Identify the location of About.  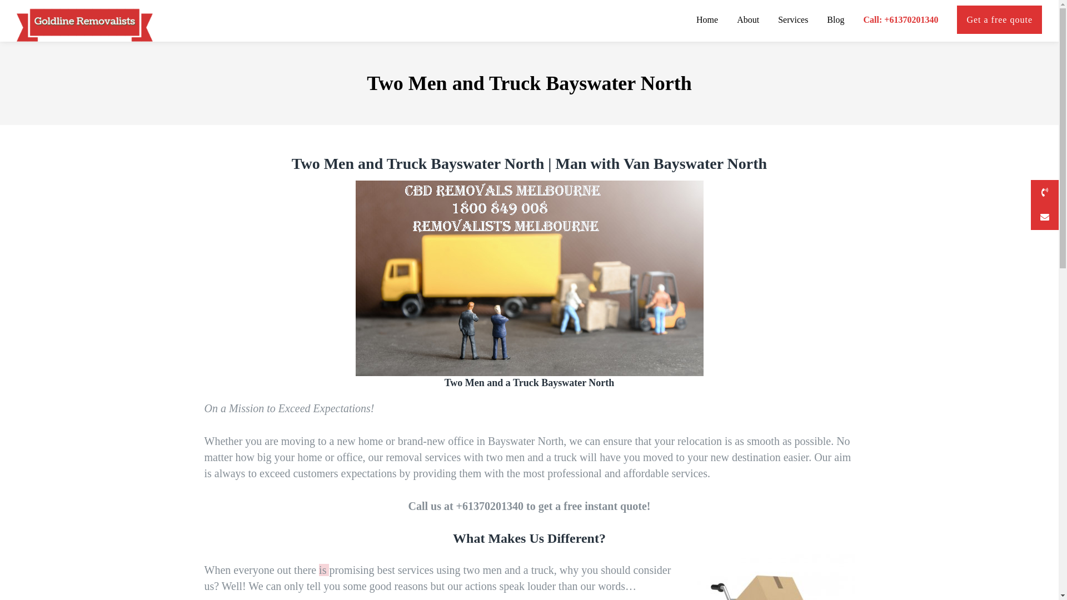
(748, 21).